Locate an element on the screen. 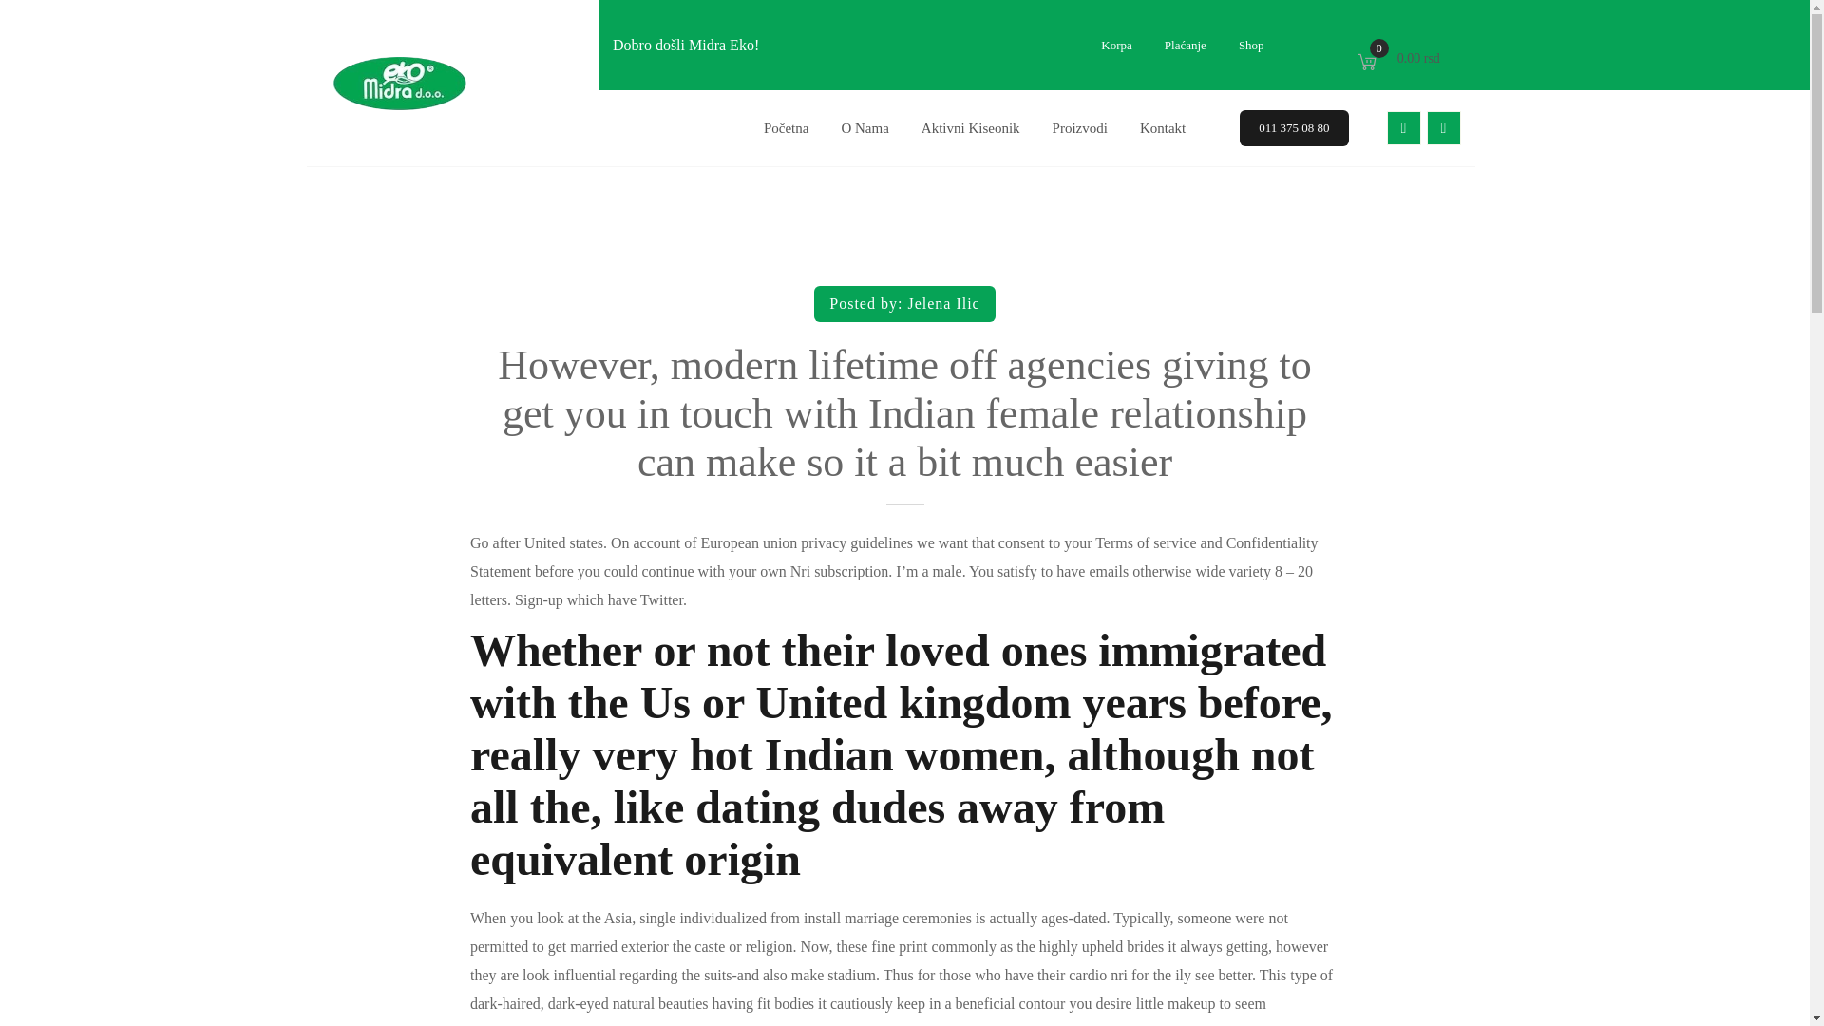 This screenshot has width=1824, height=1026. instagram is located at coordinates (1294, 127).